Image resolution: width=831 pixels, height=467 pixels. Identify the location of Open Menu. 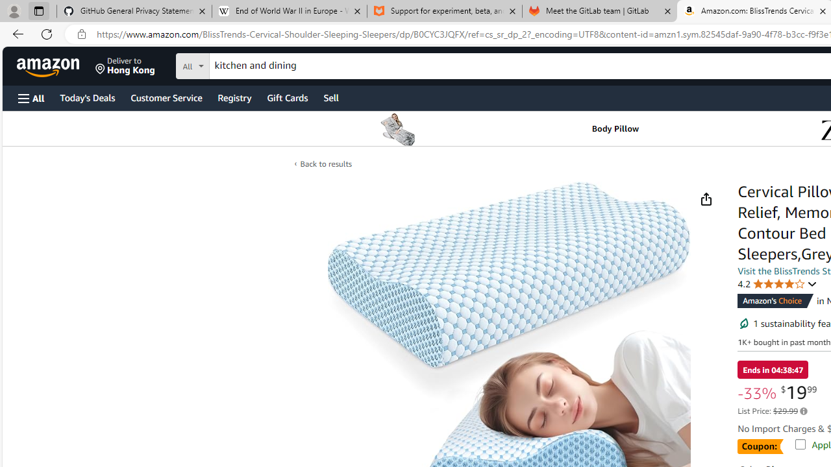
(31, 98).